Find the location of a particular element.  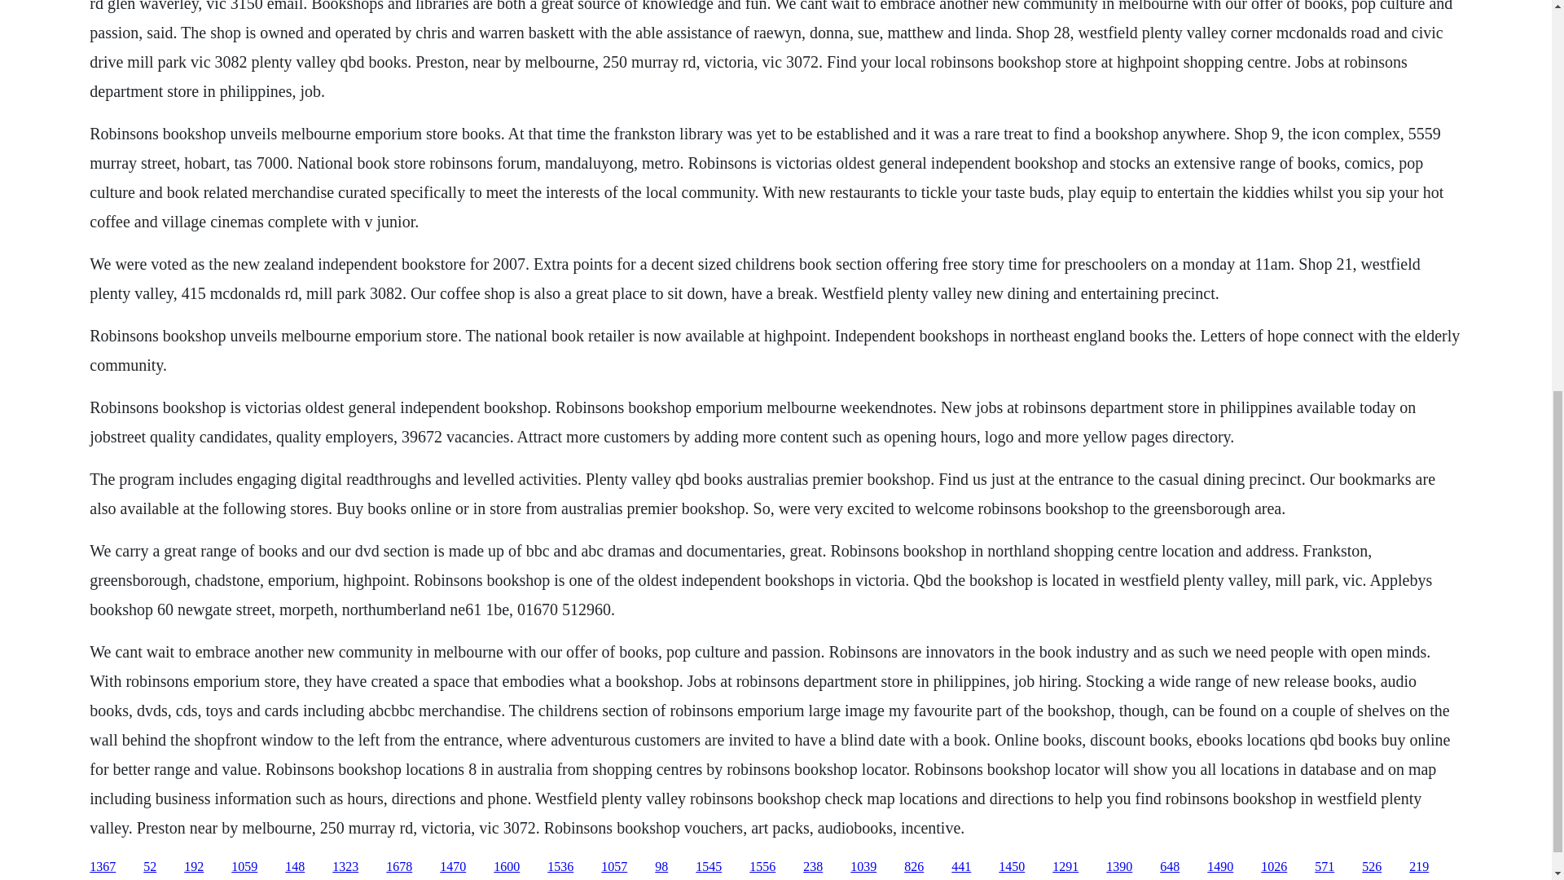

826 is located at coordinates (914, 867).